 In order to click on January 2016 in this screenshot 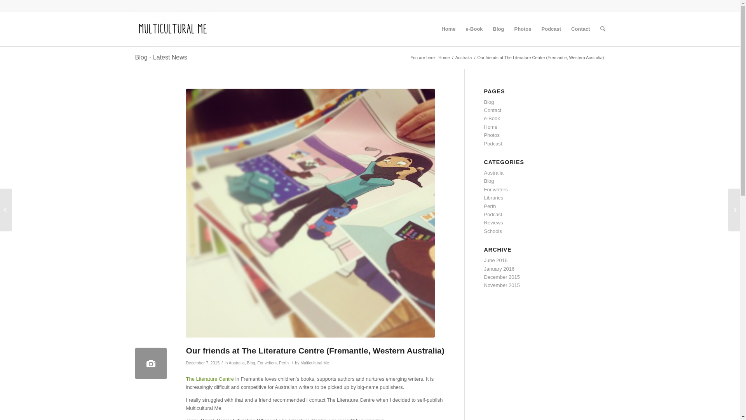, I will do `click(500, 269)`.